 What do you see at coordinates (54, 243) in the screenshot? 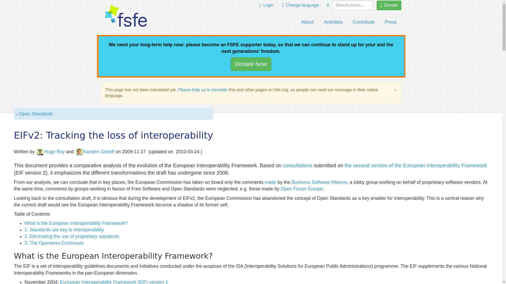
I see `3. The Openness Continuum` at bounding box center [54, 243].